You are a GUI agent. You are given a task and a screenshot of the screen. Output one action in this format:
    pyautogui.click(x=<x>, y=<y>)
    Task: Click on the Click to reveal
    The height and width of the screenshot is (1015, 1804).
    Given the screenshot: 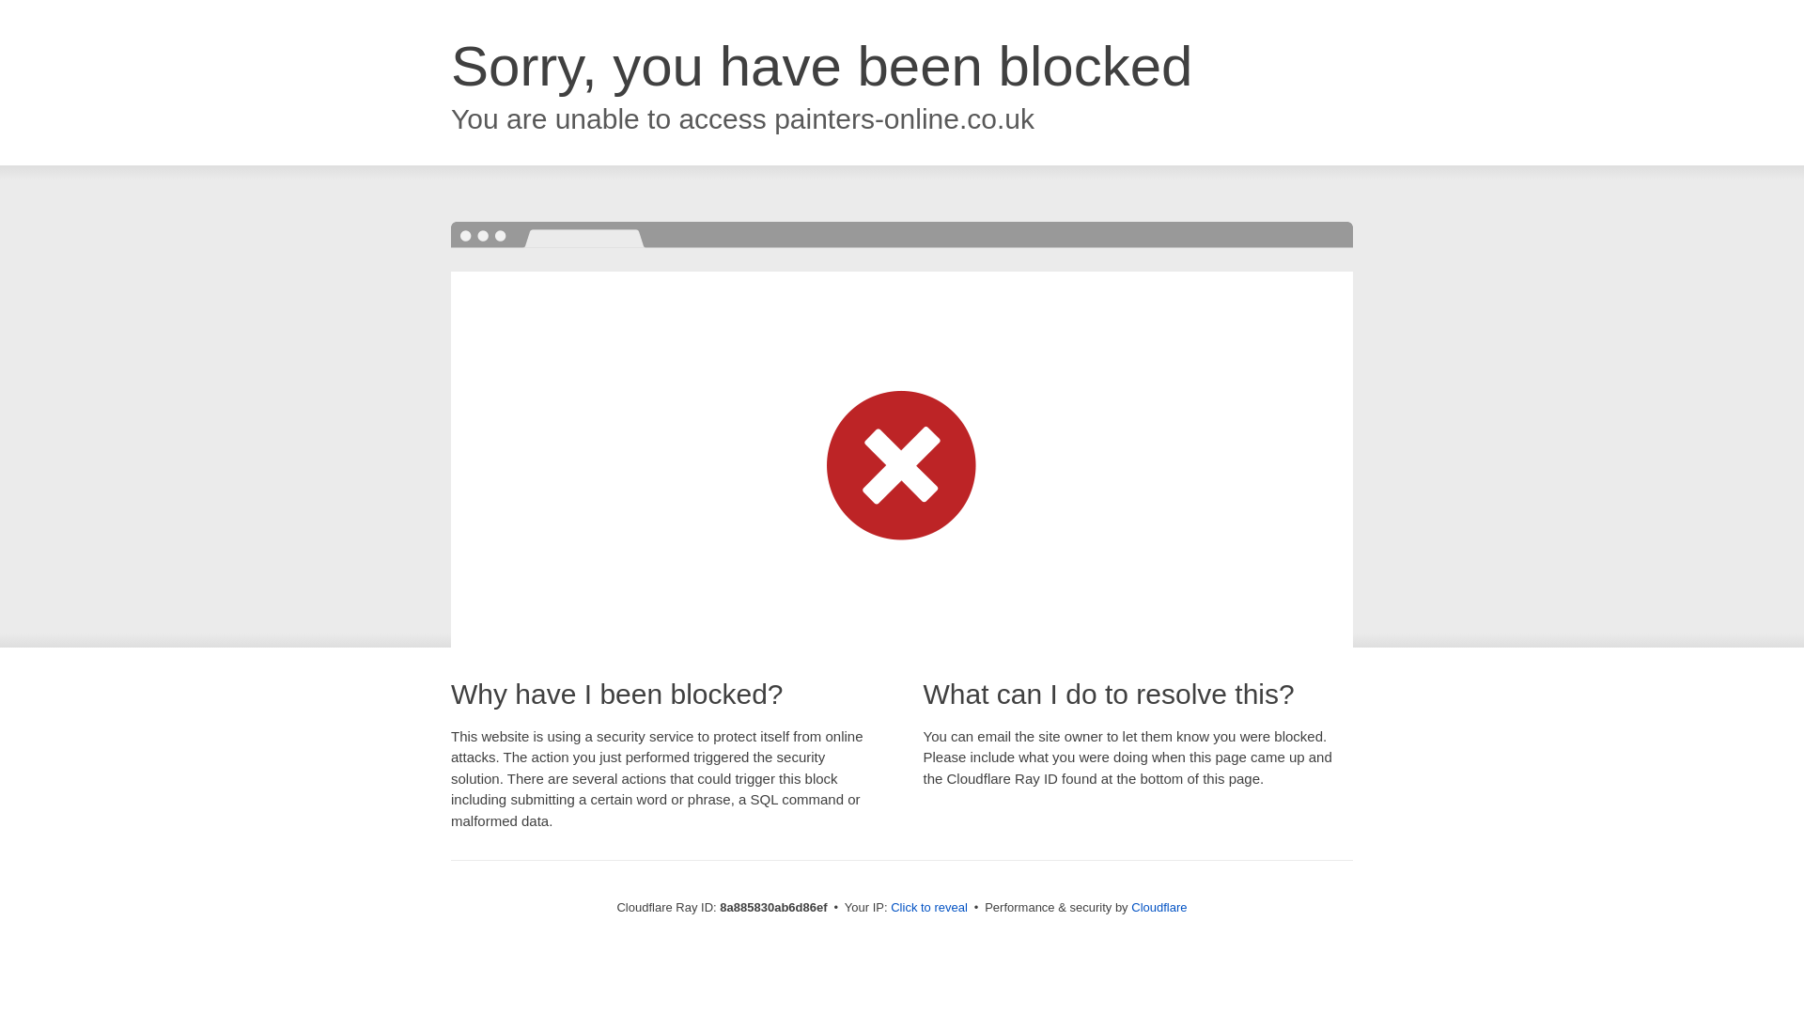 What is the action you would take?
    pyautogui.click(x=928, y=908)
    